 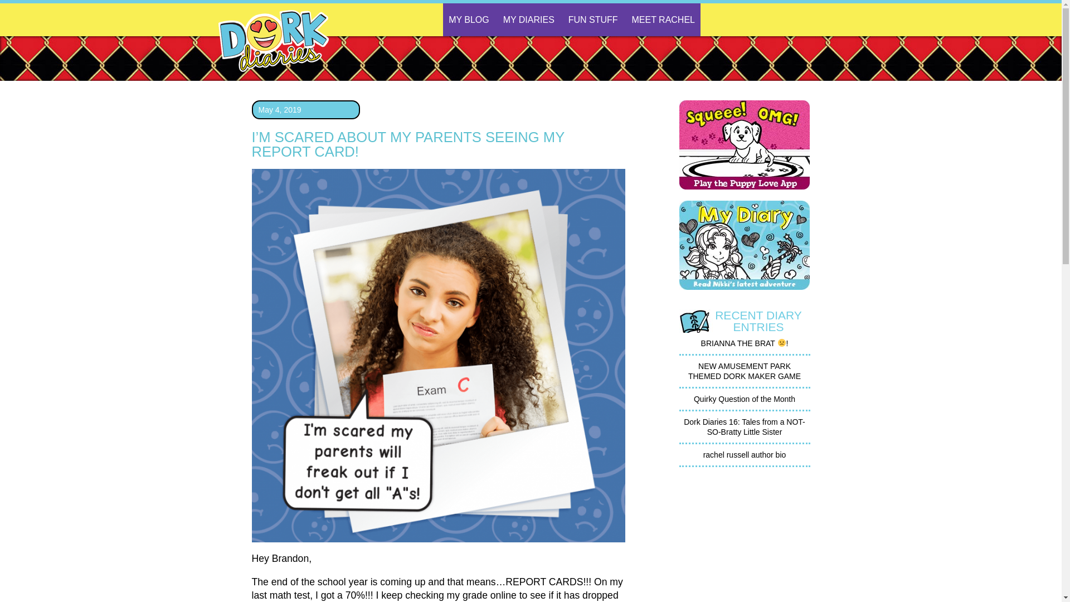 What do you see at coordinates (745, 455) in the screenshot?
I see `rachel russell author bio` at bounding box center [745, 455].